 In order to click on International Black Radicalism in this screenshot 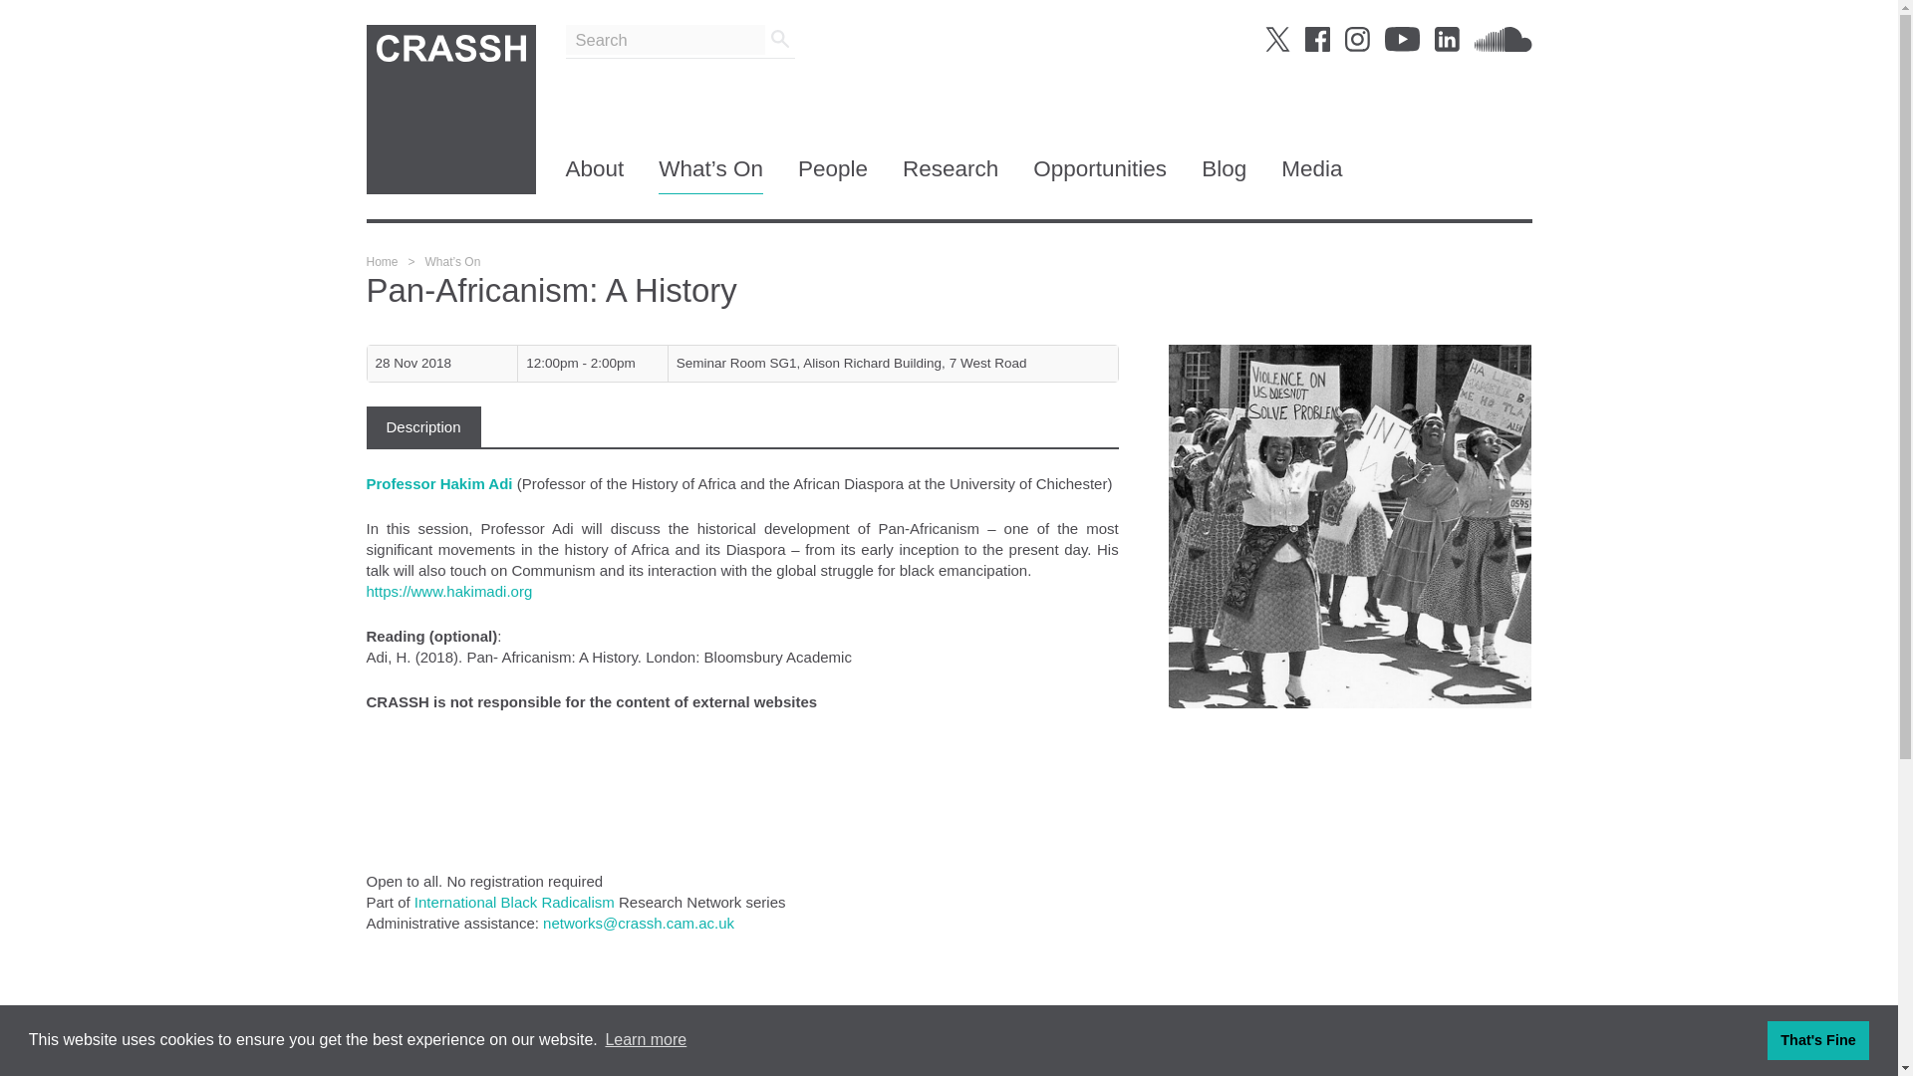, I will do `click(514, 901)`.